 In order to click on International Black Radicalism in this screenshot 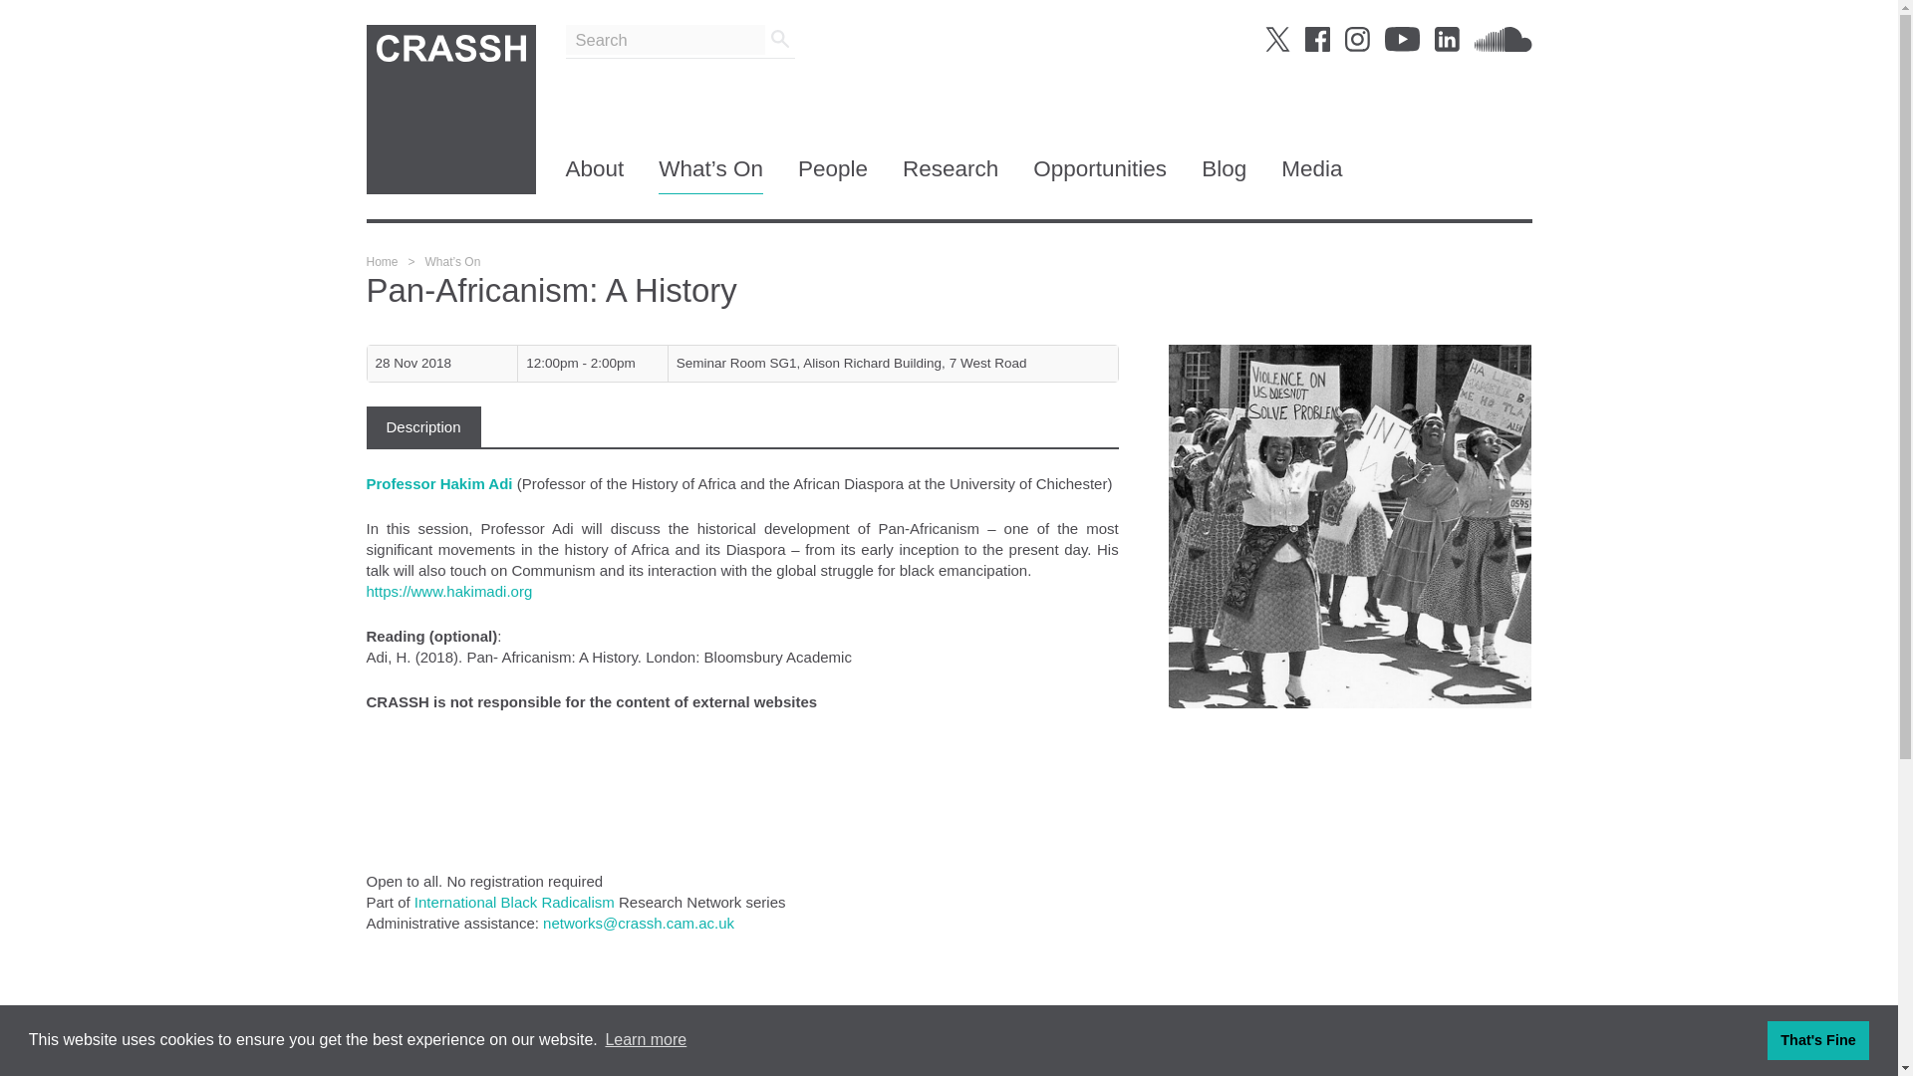, I will do `click(514, 901)`.